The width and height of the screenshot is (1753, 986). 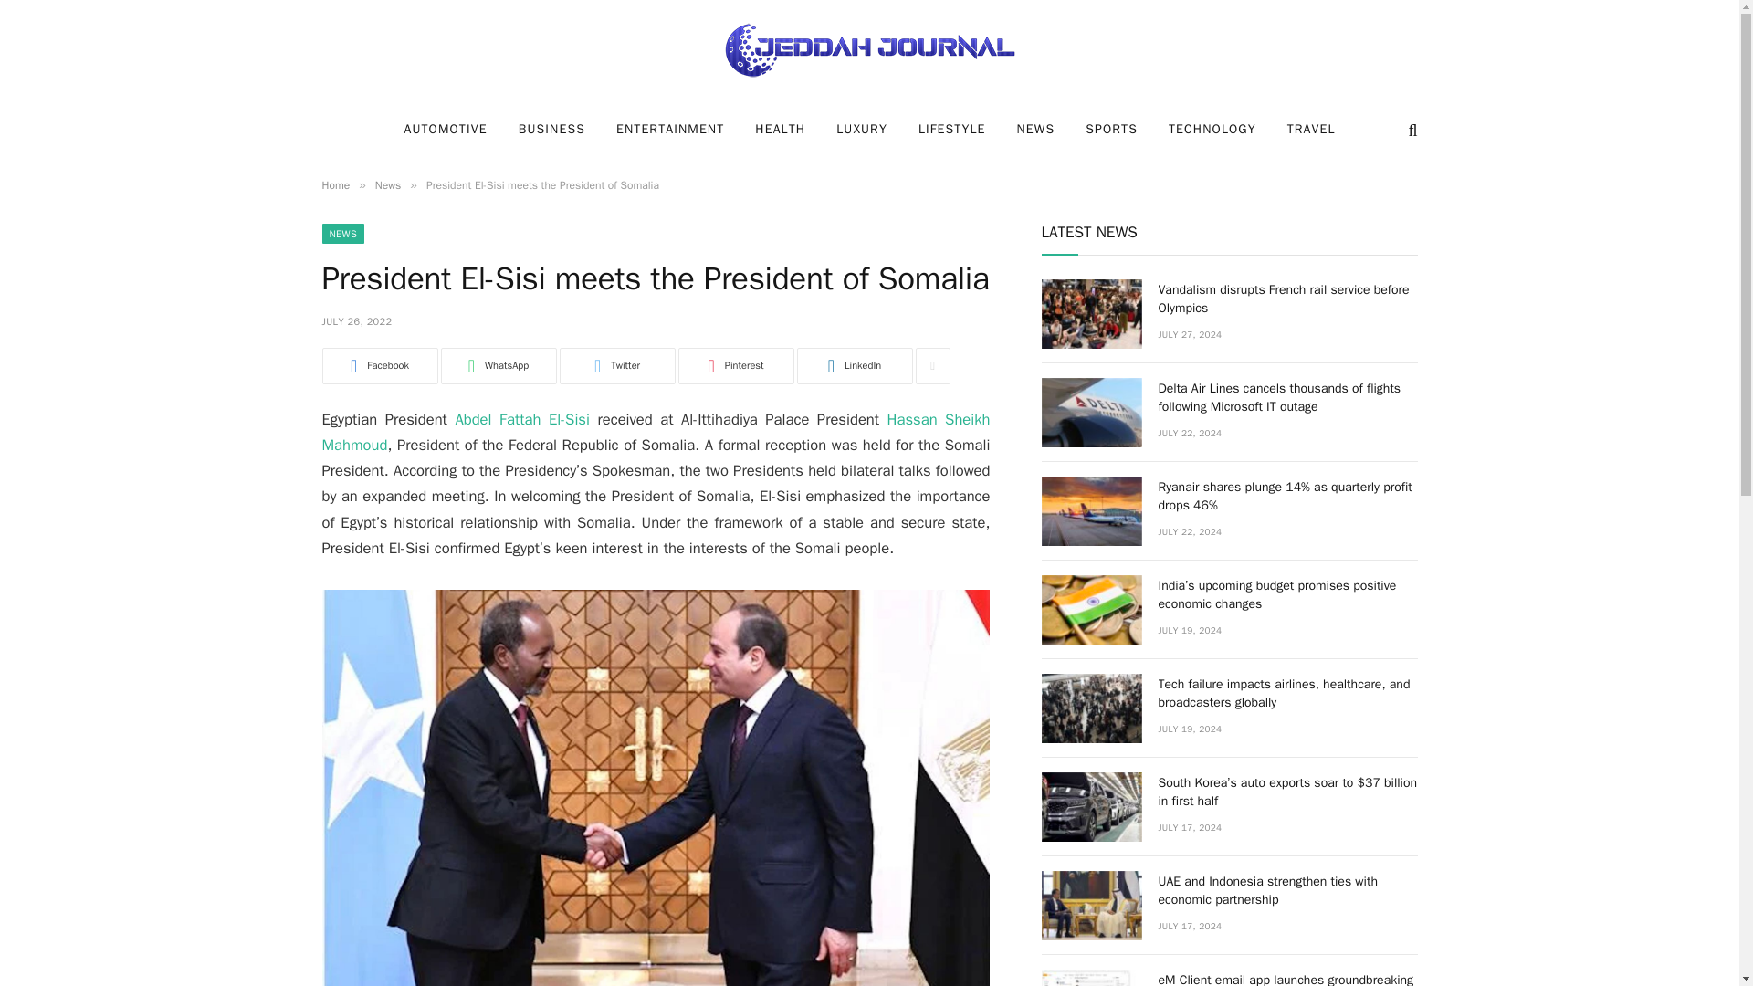 I want to click on TRAVEL, so click(x=1311, y=130).